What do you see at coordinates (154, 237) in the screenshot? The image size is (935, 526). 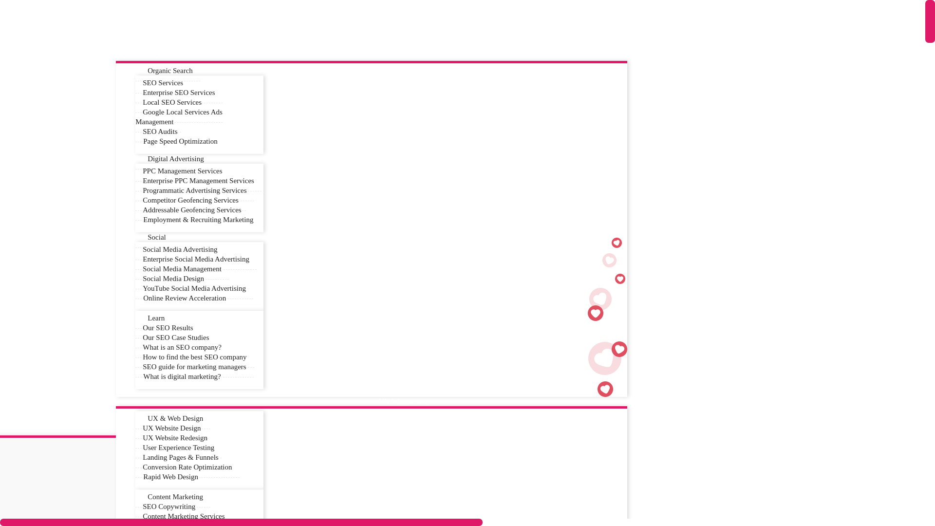 I see `Social` at bounding box center [154, 237].